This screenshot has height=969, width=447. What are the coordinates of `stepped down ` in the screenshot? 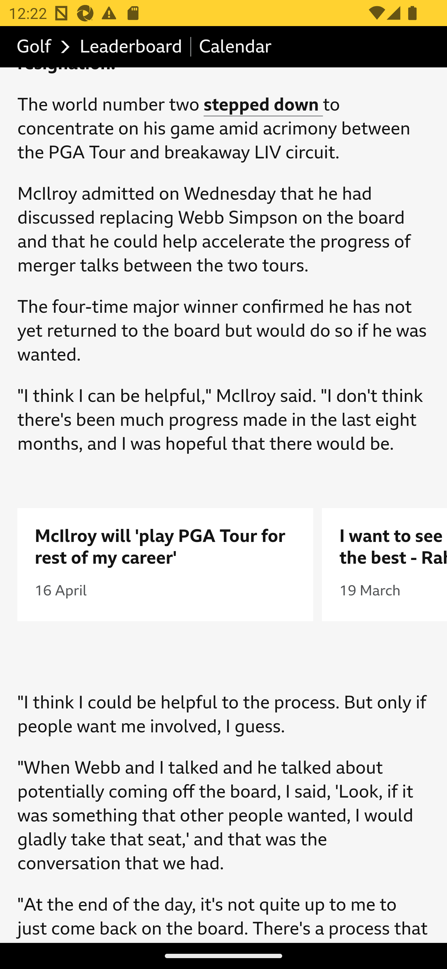 It's located at (263, 104).